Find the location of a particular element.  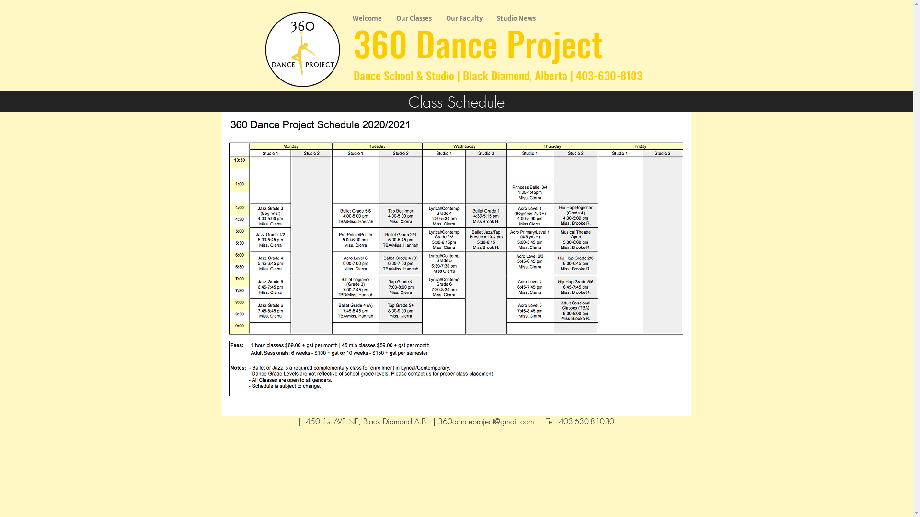

Our Classes is located at coordinates (414, 18).